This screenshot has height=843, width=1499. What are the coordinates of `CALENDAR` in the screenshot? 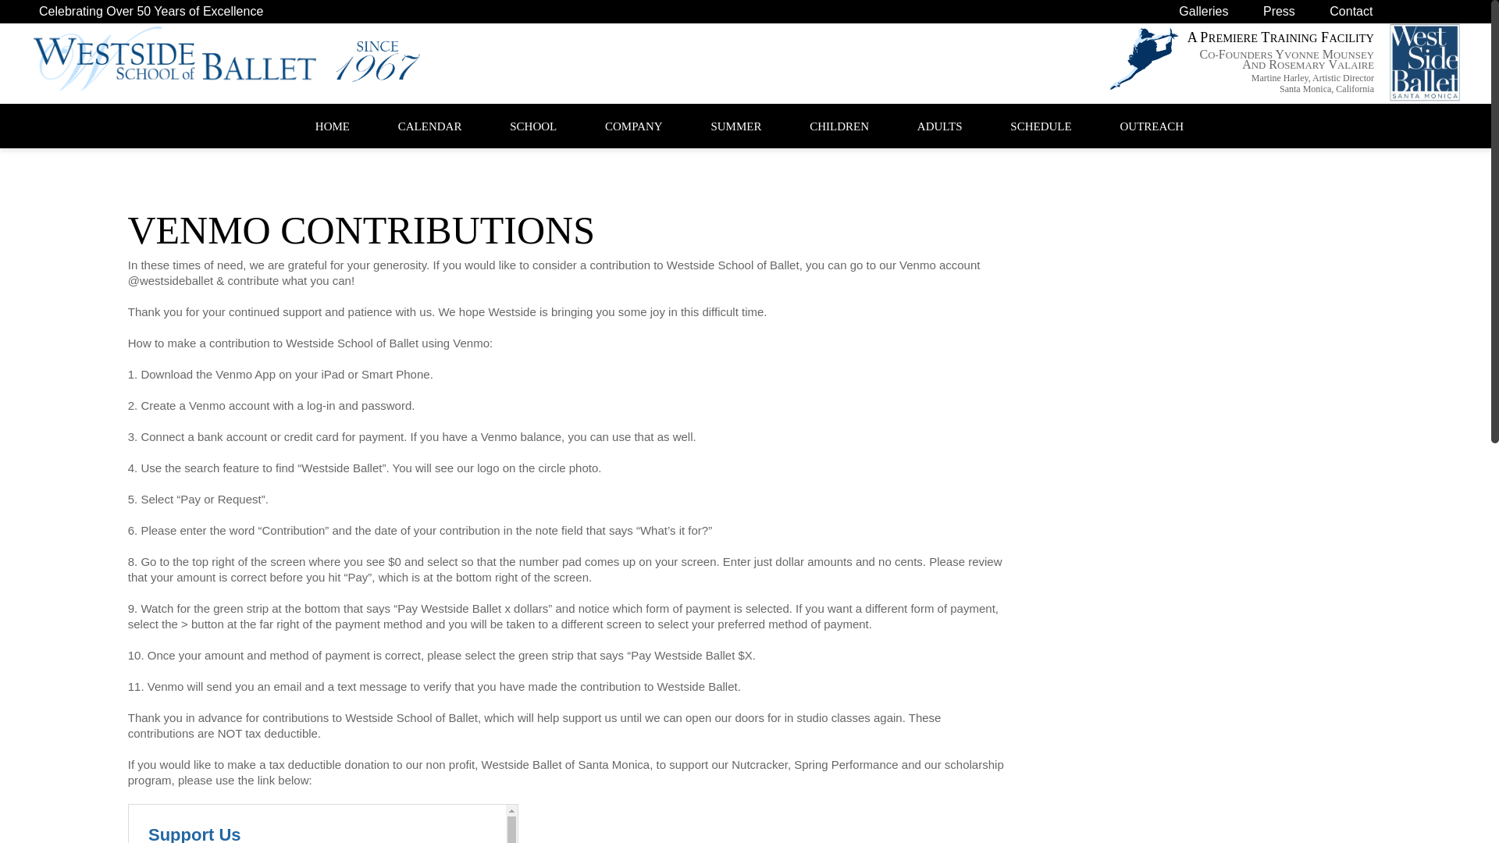 It's located at (429, 126).